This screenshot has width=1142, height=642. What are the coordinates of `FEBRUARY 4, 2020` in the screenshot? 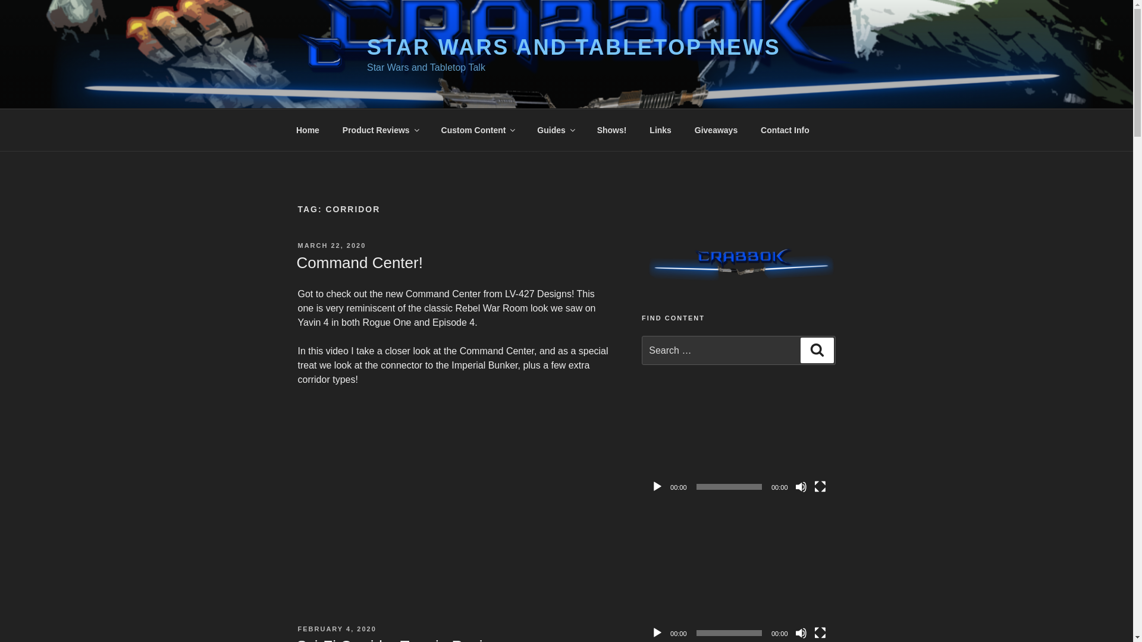 It's located at (336, 628).